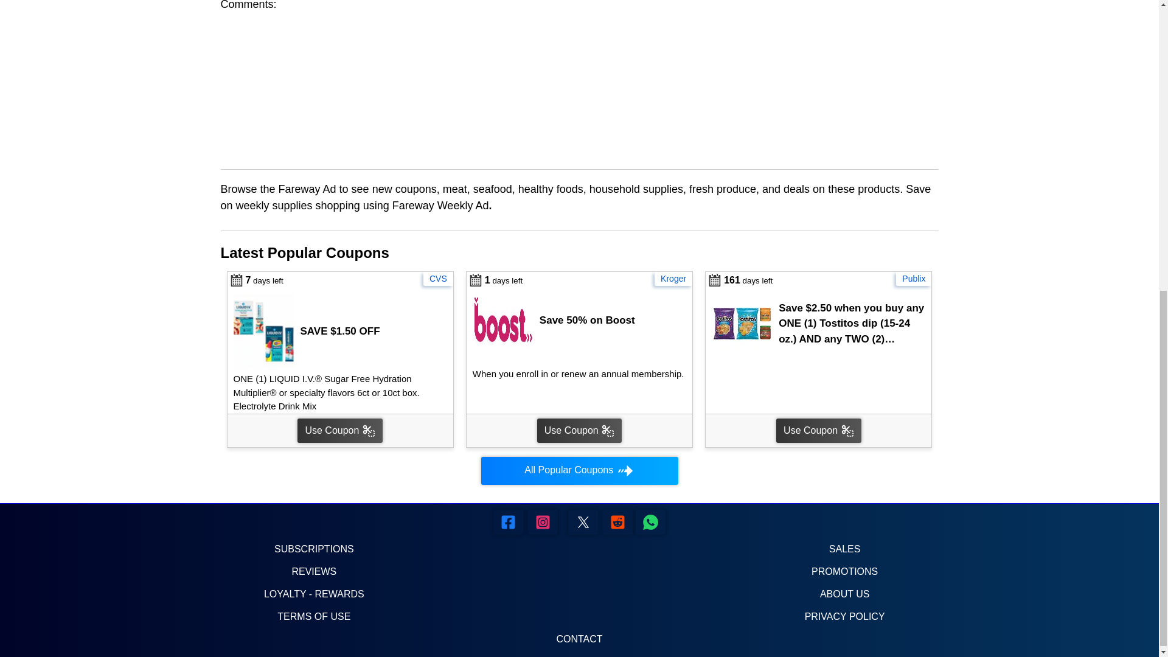  What do you see at coordinates (913, 279) in the screenshot?
I see `Publix` at bounding box center [913, 279].